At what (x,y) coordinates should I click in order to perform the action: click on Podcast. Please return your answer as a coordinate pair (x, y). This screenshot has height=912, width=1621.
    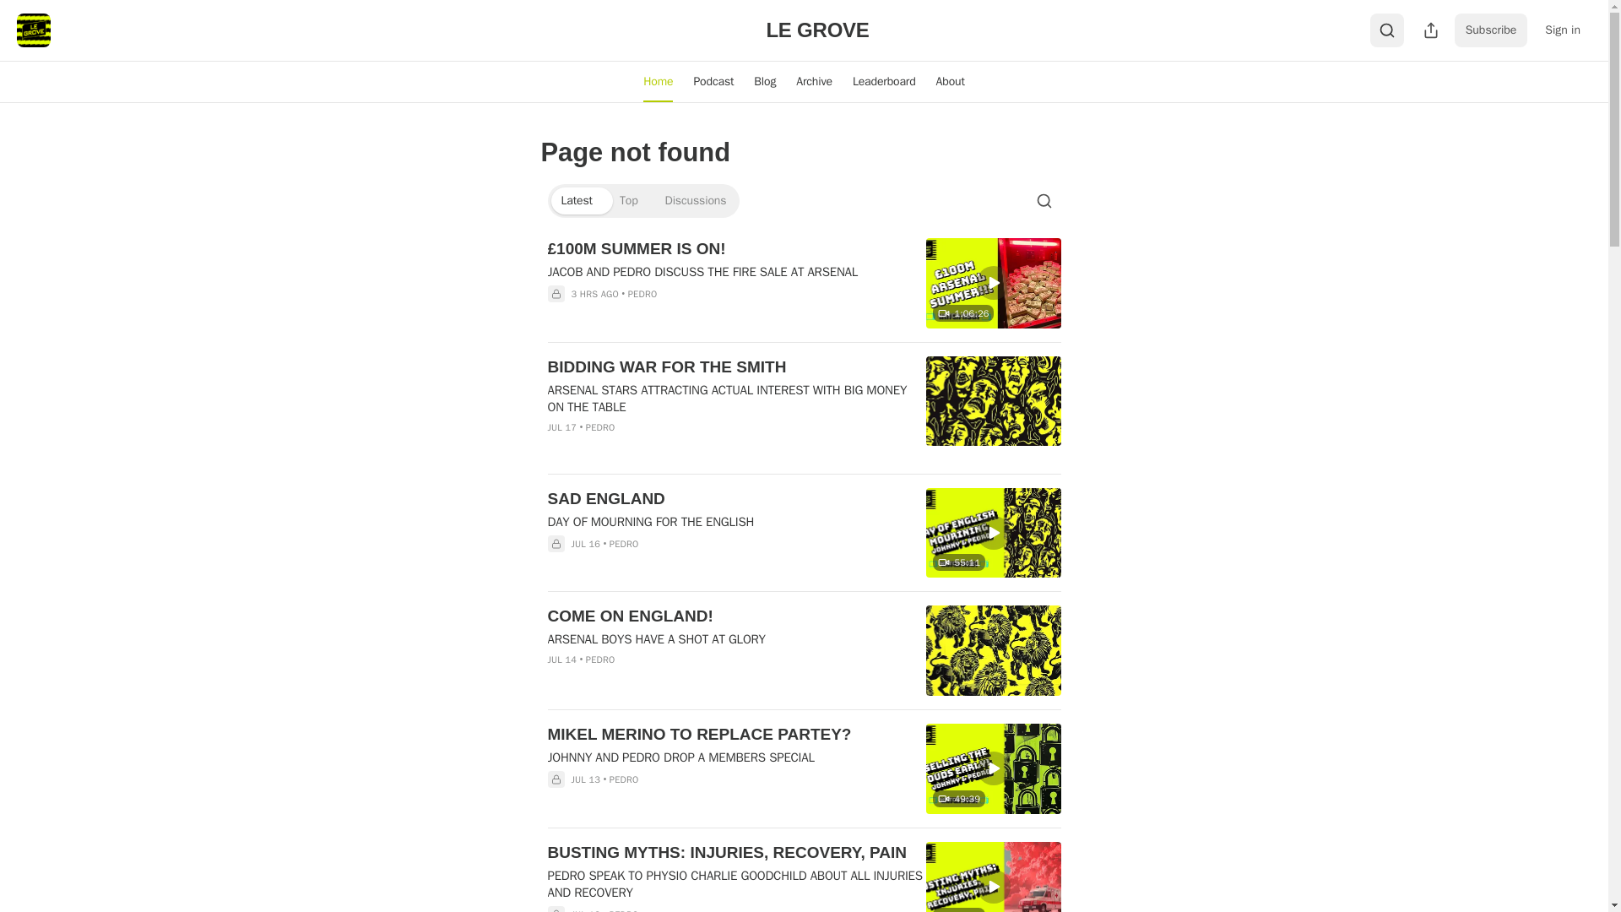
    Looking at the image, I should click on (713, 81).